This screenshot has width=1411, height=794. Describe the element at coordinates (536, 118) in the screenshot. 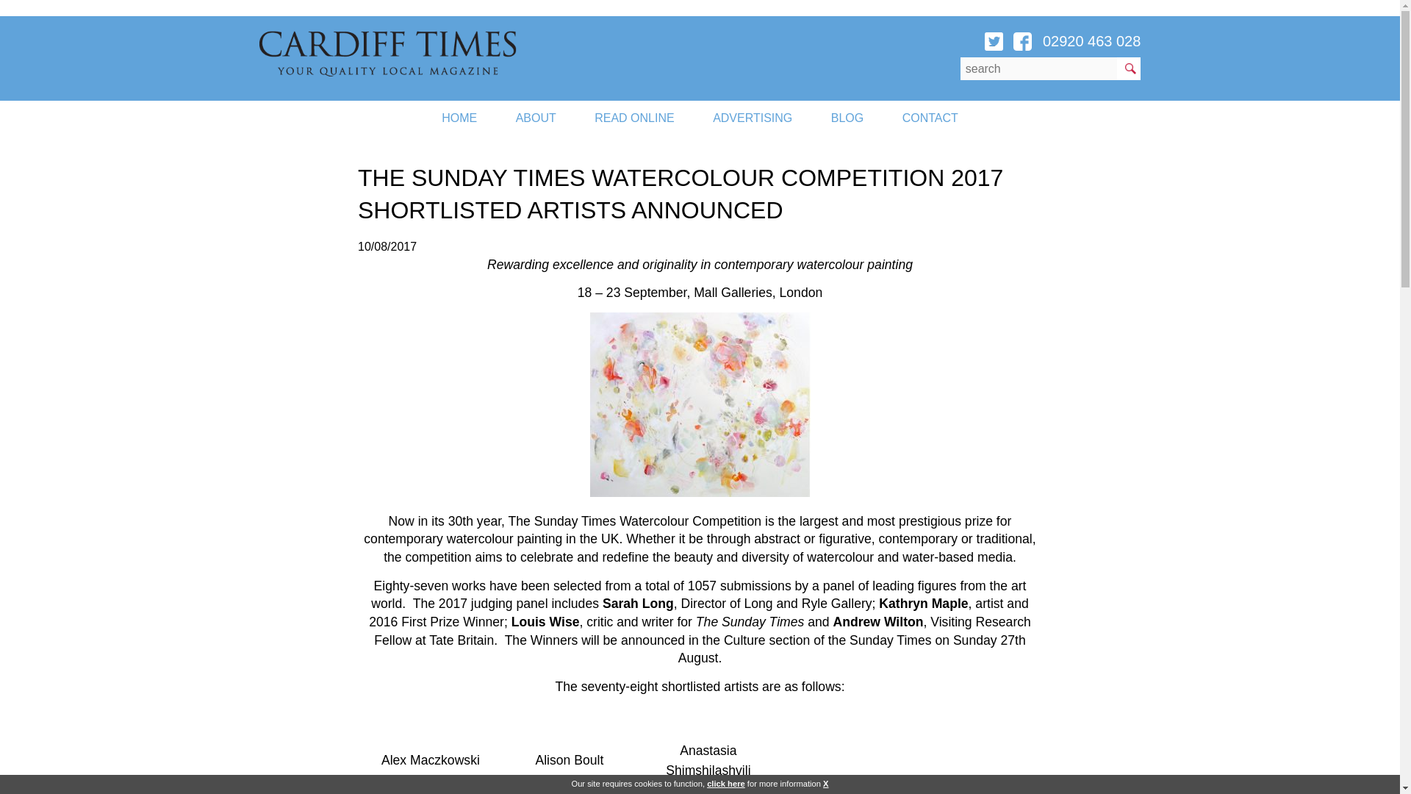

I see `ABOUT` at that location.